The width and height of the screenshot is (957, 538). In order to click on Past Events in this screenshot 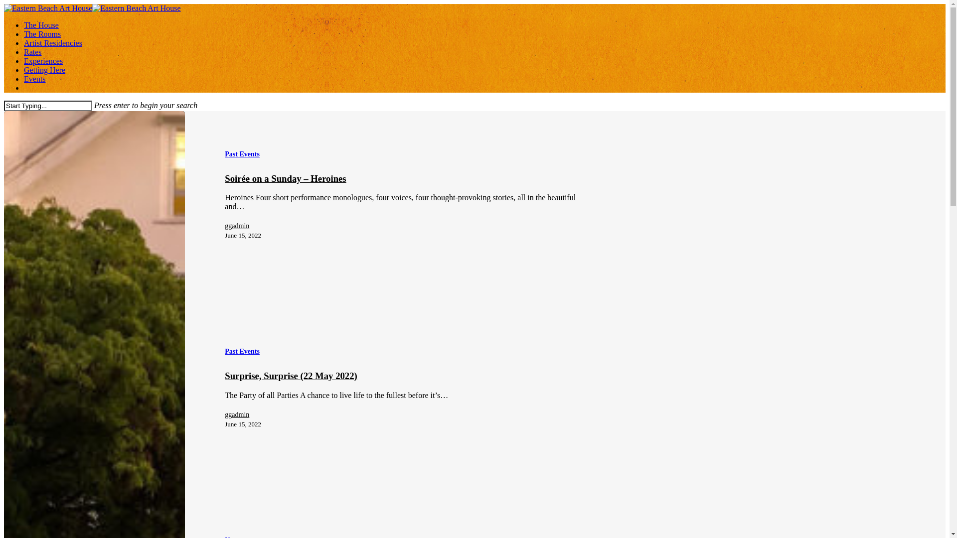, I will do `click(242, 352)`.